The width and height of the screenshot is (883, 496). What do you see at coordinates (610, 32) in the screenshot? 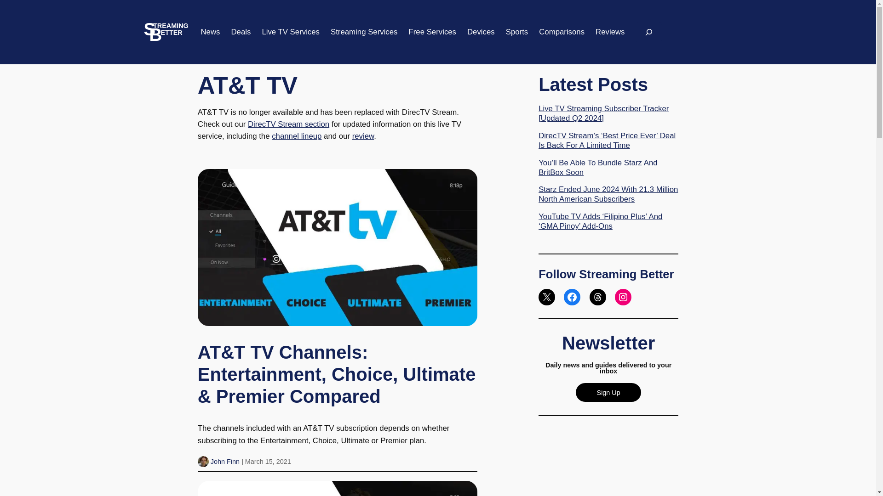
I see `Reviews` at bounding box center [610, 32].